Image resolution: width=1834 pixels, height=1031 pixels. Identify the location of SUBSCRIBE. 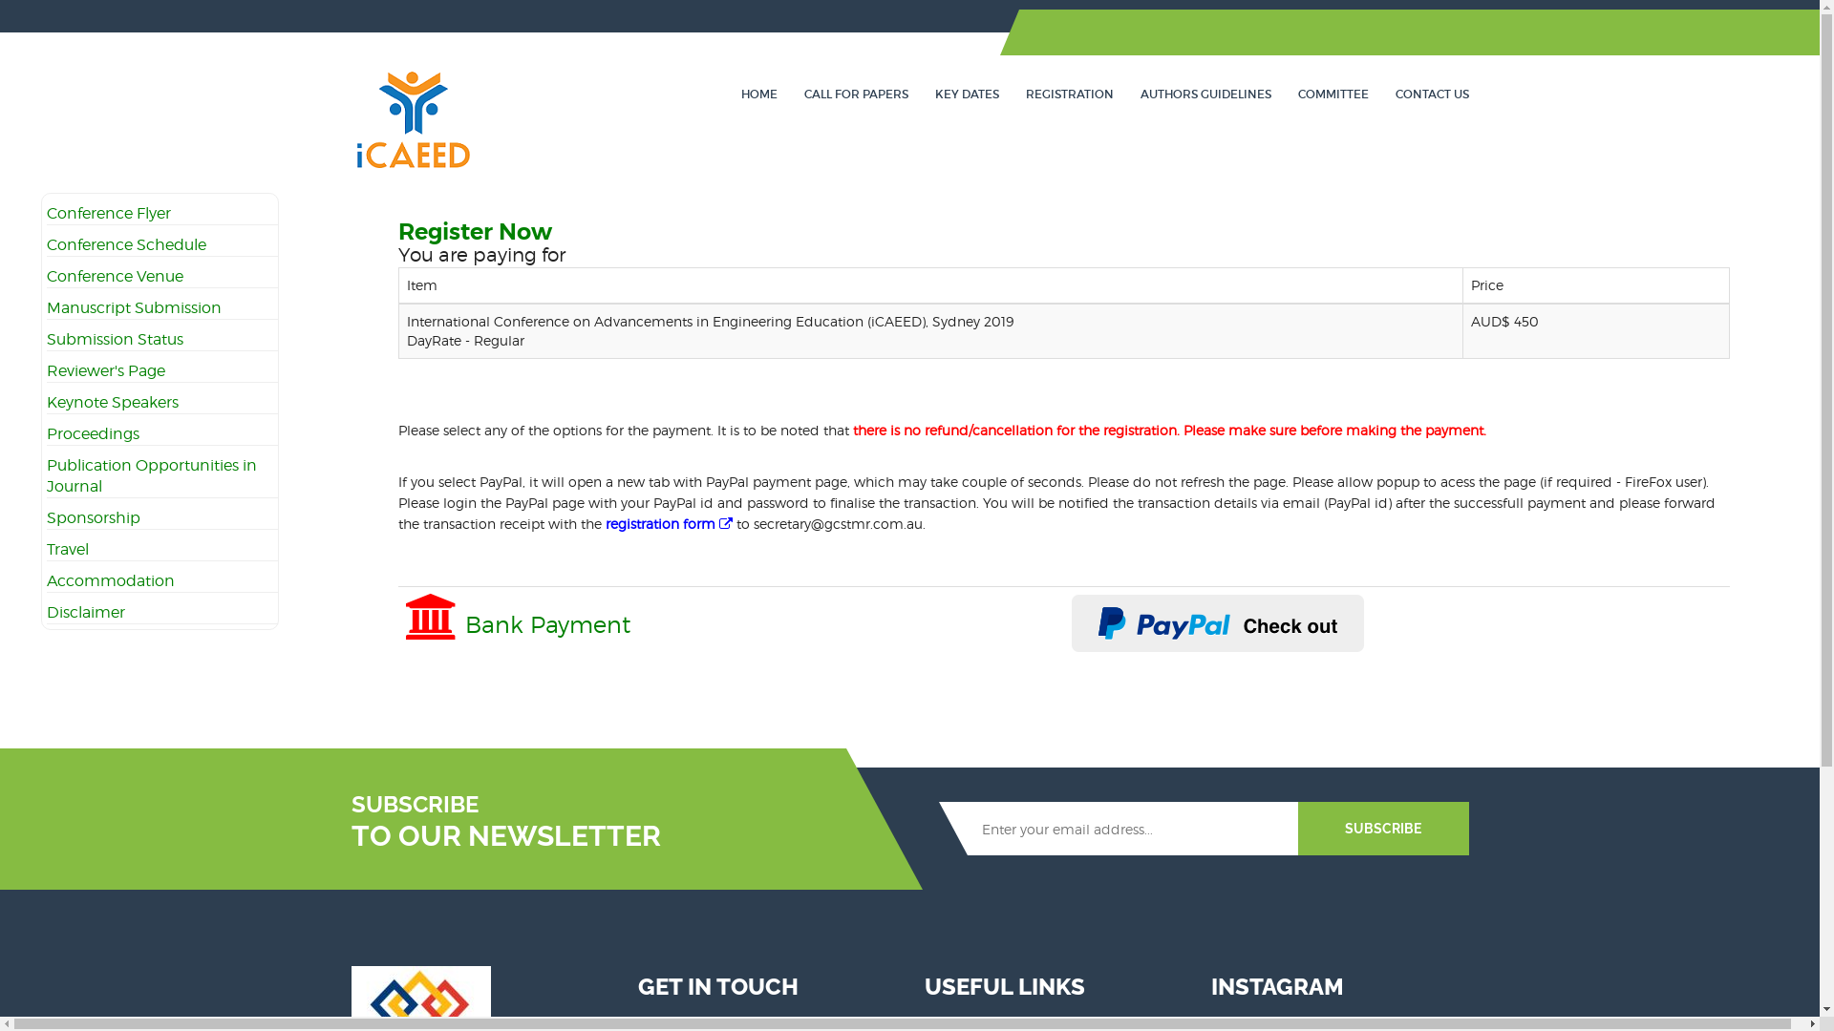
(1383, 829).